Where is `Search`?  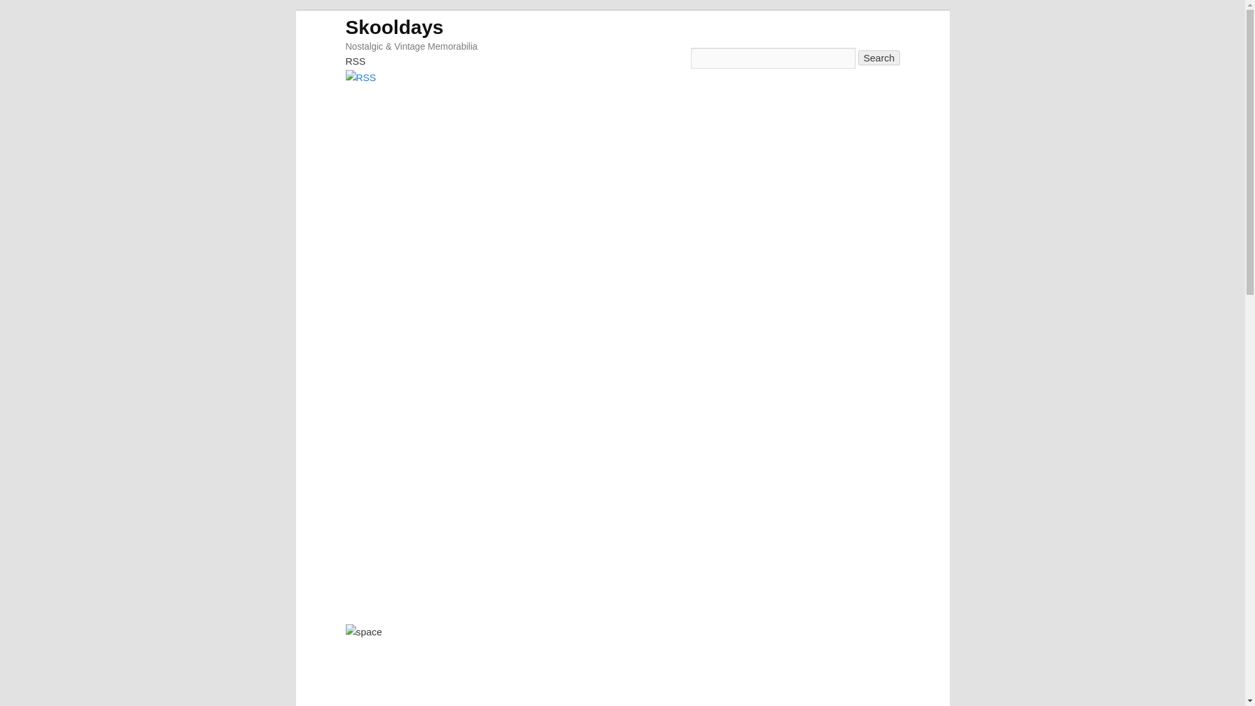
Search is located at coordinates (878, 58).